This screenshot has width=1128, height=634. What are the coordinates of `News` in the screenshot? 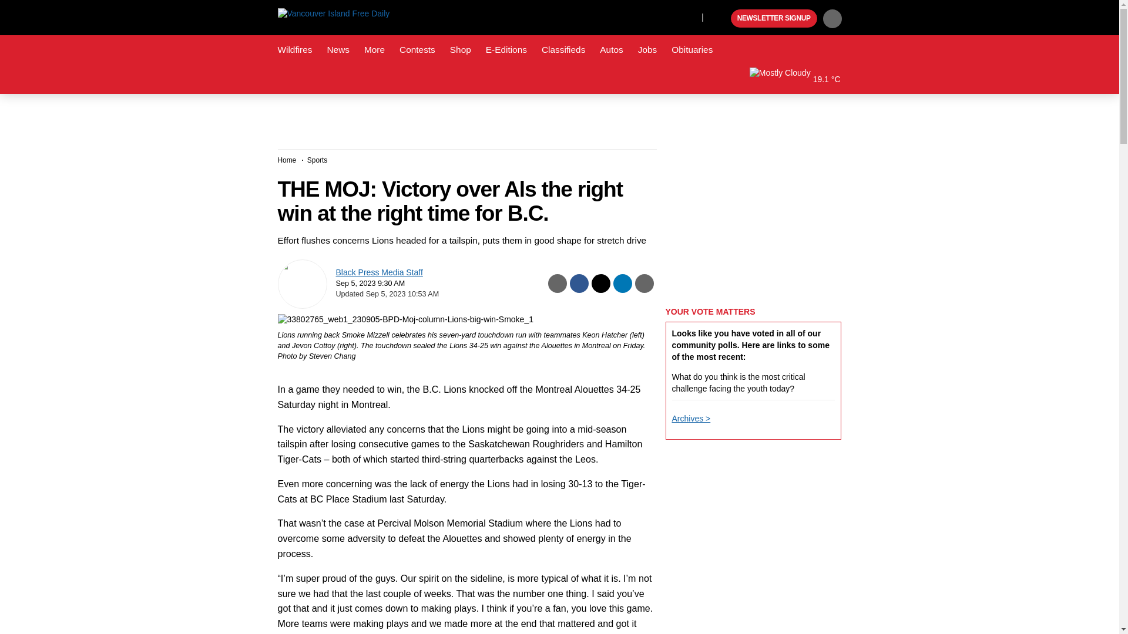 It's located at (337, 50).